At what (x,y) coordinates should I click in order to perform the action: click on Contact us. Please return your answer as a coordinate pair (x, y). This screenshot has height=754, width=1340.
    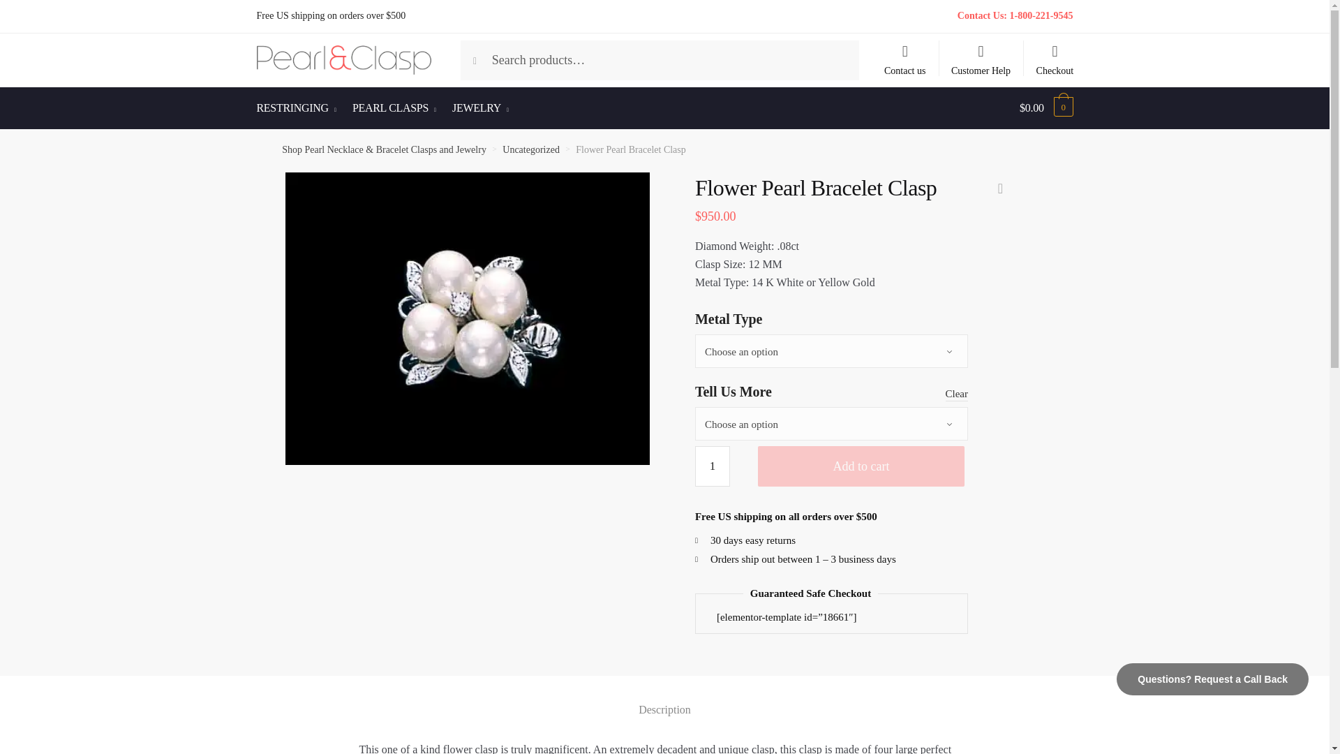
    Looking at the image, I should click on (904, 54).